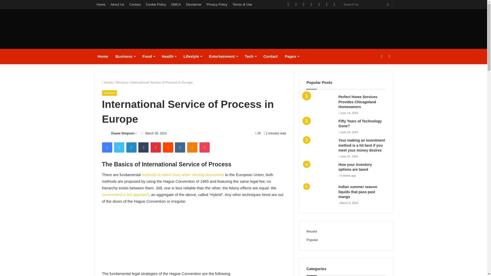  Describe the element at coordinates (131, 147) in the screenshot. I see `LinkedIn` at that location.